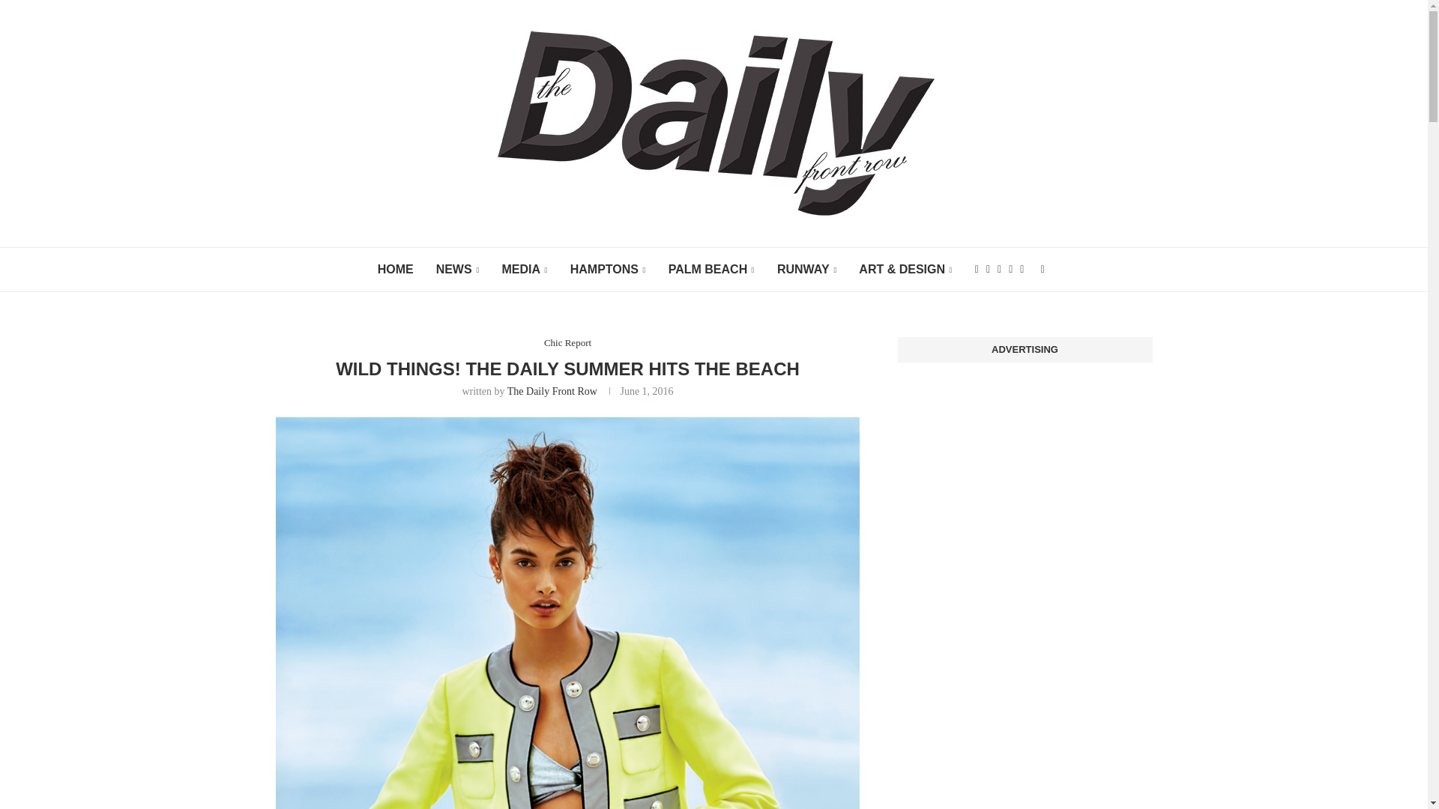 The width and height of the screenshot is (1439, 809). Describe the element at coordinates (552, 391) in the screenshot. I see `The Daily Front Row` at that location.